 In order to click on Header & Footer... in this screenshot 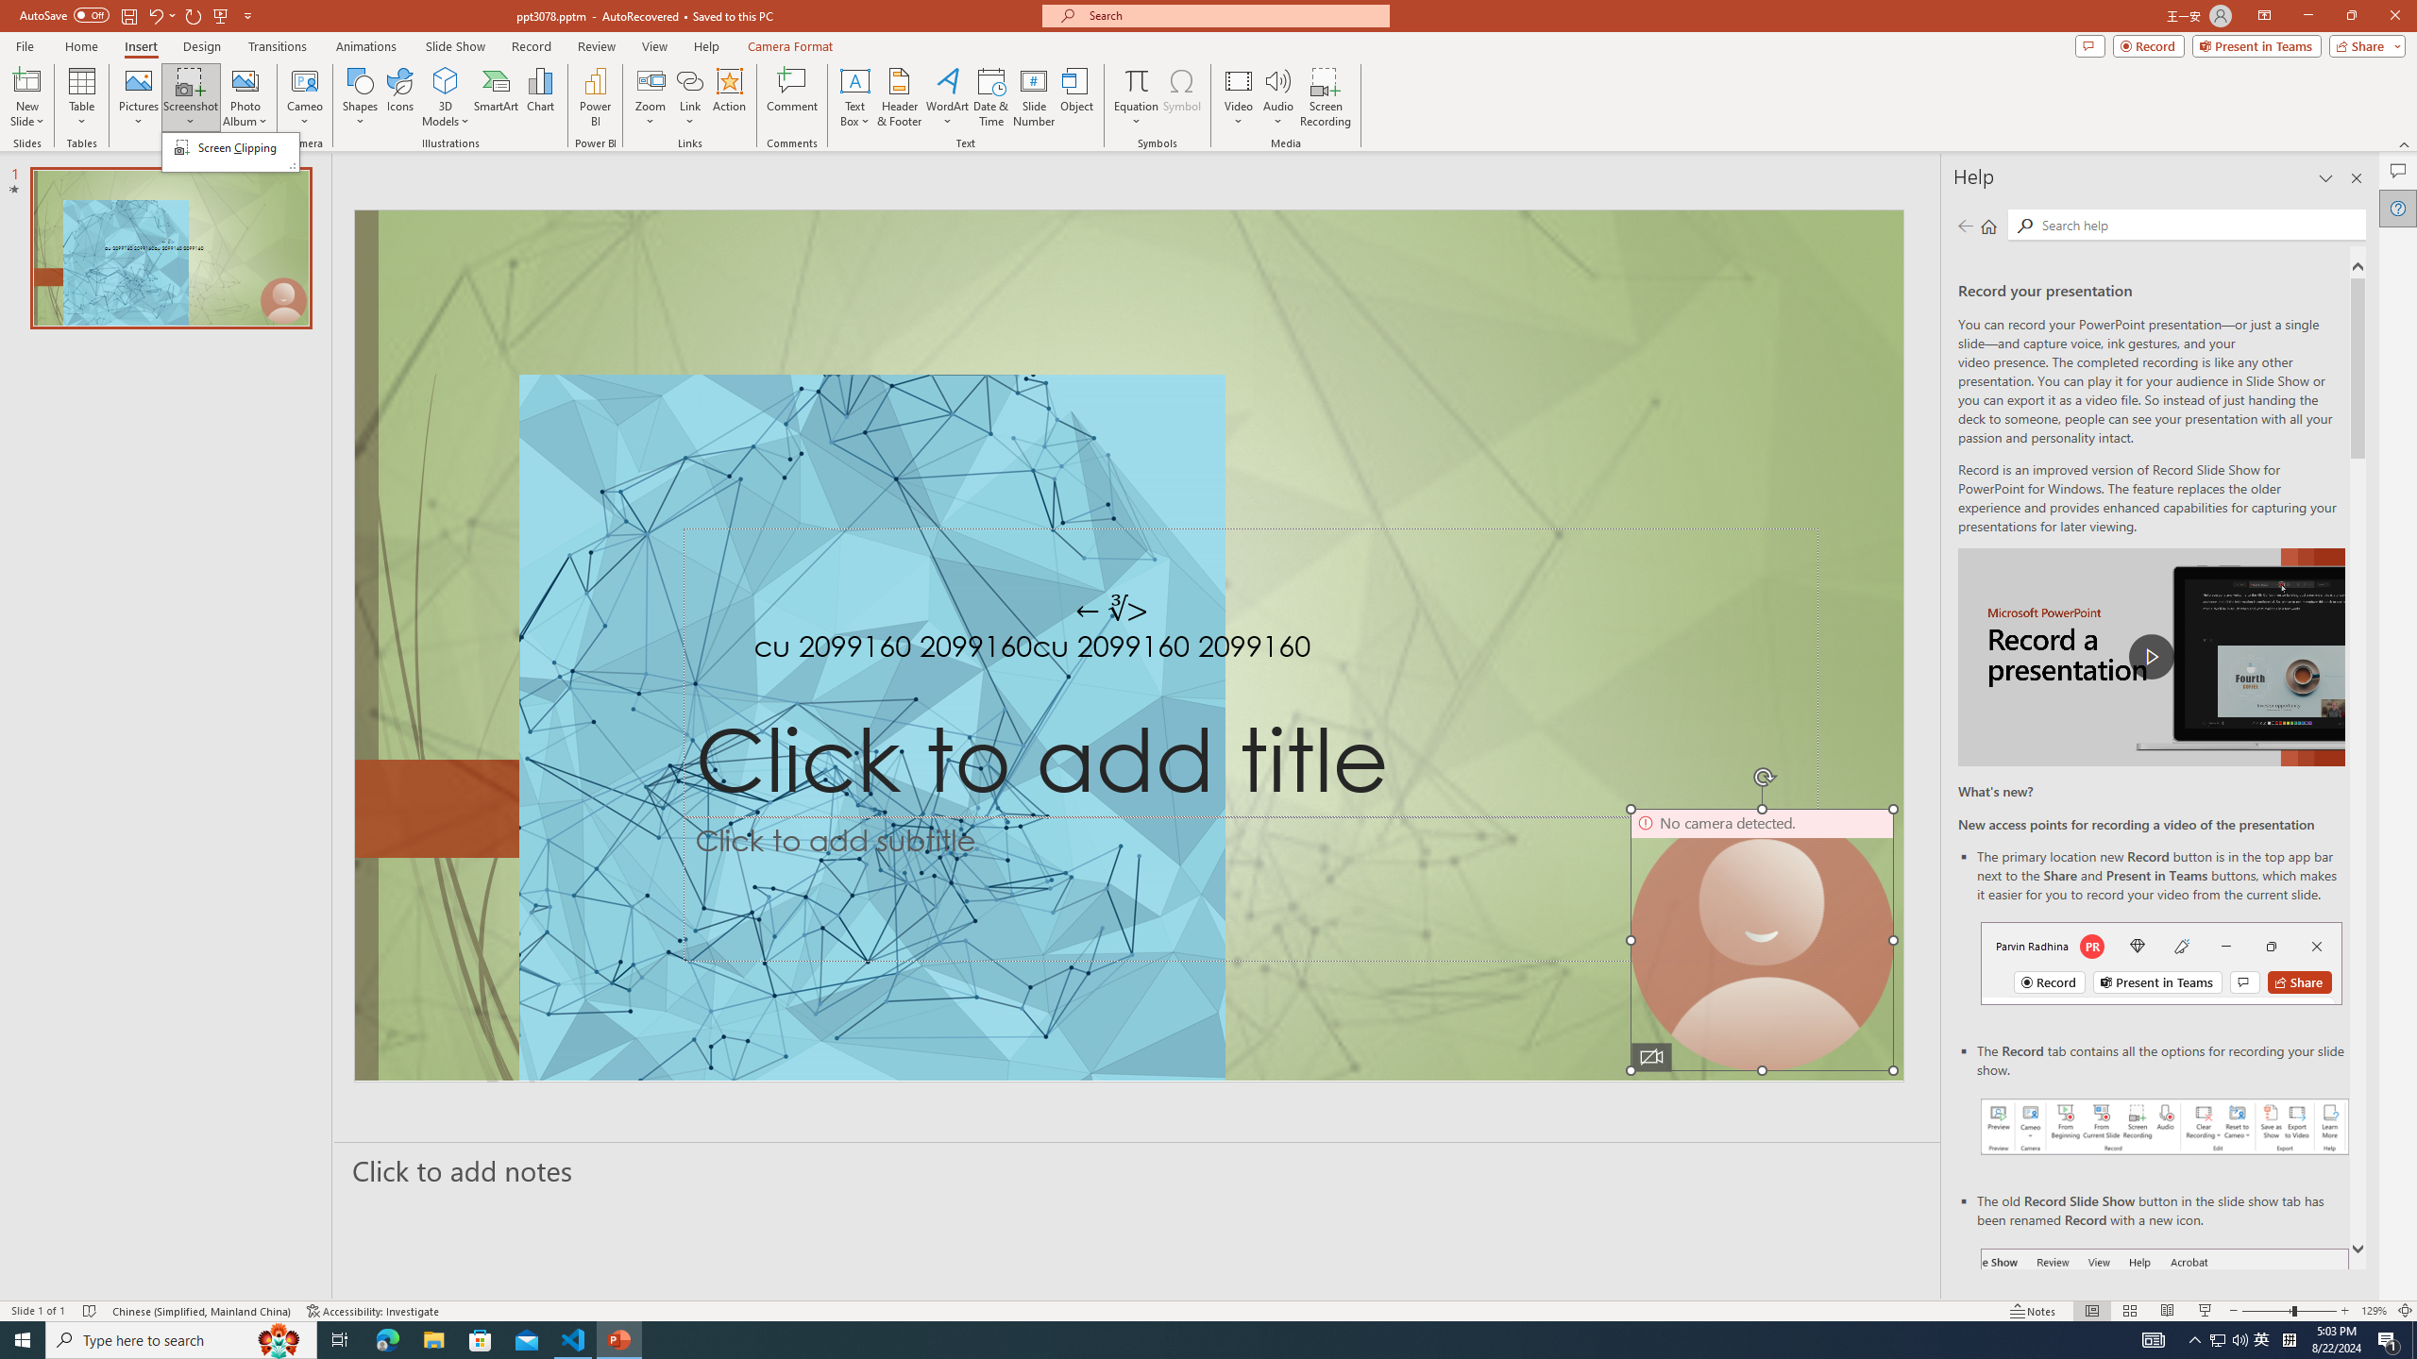, I will do `click(899, 97)`.